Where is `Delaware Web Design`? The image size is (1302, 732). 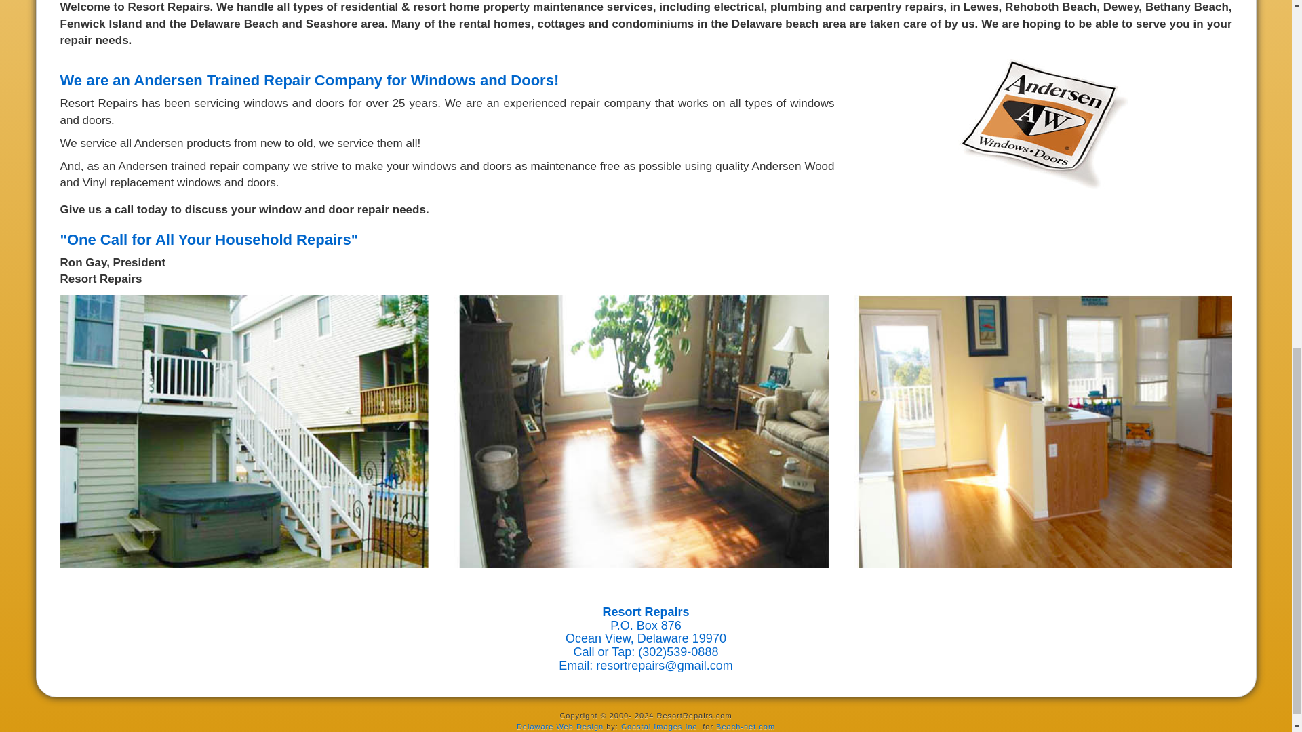 Delaware Web Design is located at coordinates (560, 726).